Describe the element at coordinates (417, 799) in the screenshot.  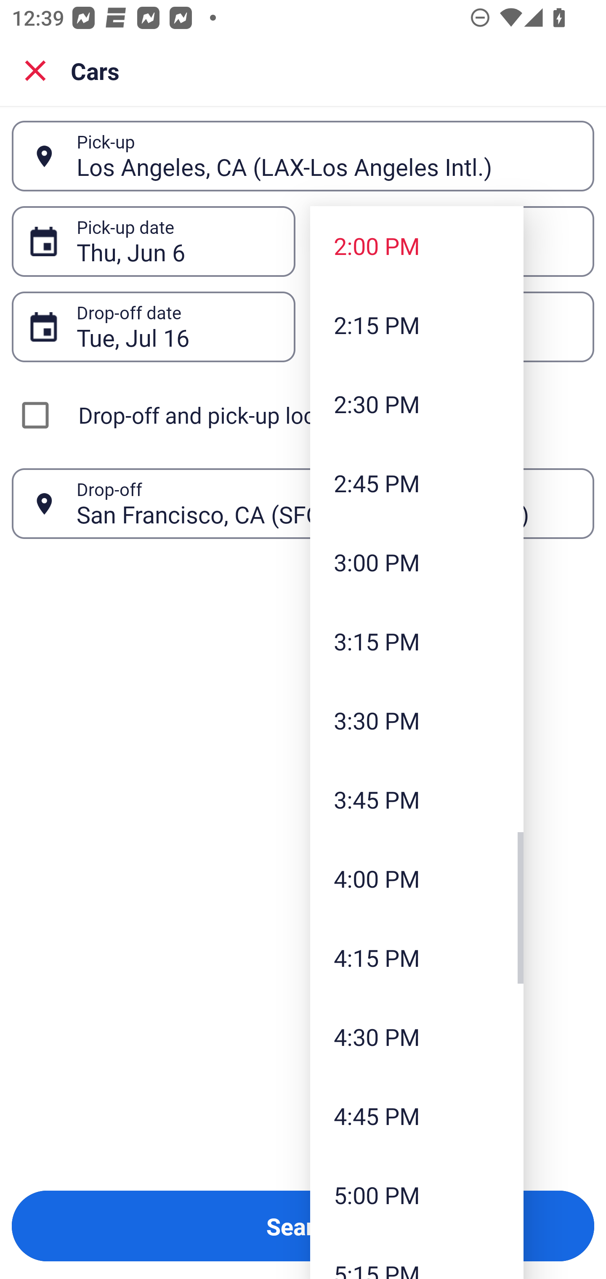
I see `3:45 PM` at that location.